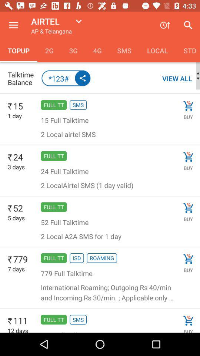 Image resolution: width=200 pixels, height=356 pixels. What do you see at coordinates (73, 50) in the screenshot?
I see `turn off 3g item` at bounding box center [73, 50].